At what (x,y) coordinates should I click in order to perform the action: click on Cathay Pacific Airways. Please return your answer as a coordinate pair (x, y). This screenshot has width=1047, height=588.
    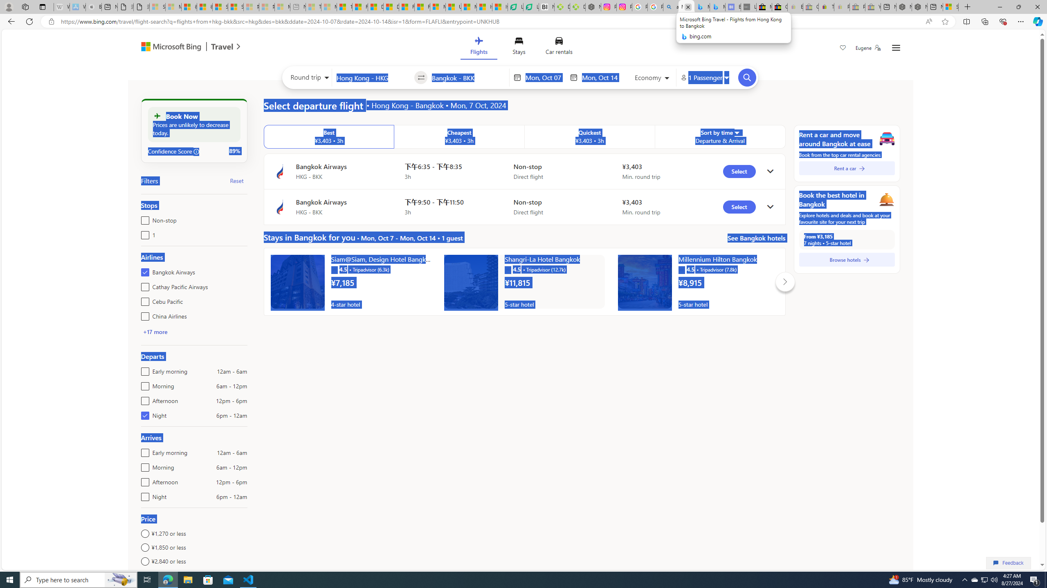
    Looking at the image, I should click on (143, 285).